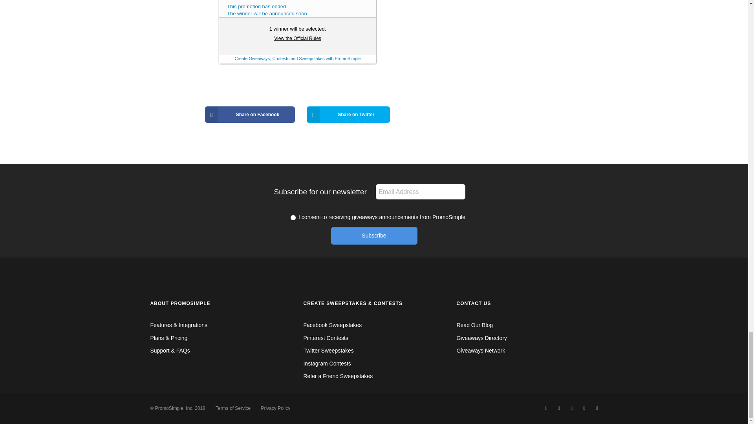  Describe the element at coordinates (348, 115) in the screenshot. I see `Share on Twitter` at that location.